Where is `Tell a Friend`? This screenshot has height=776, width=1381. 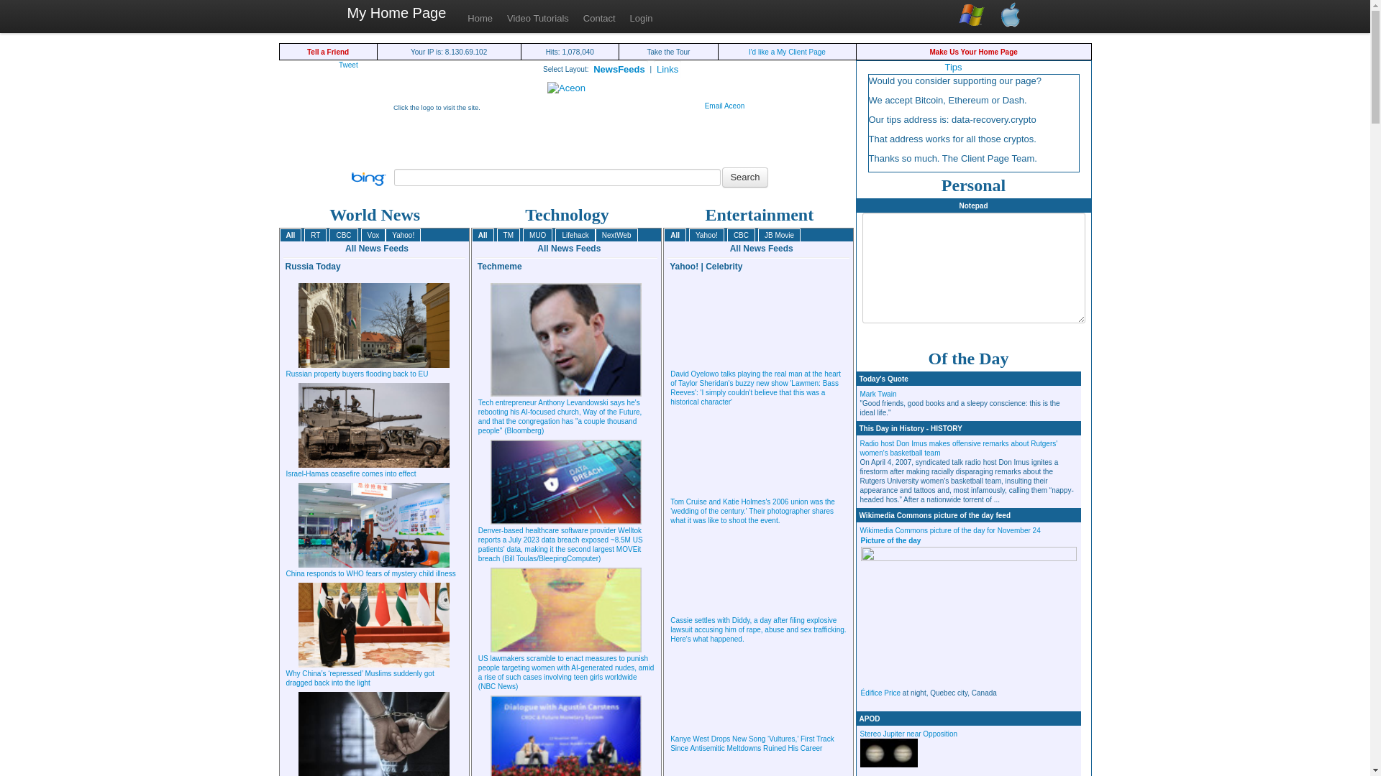 Tell a Friend is located at coordinates (328, 52).